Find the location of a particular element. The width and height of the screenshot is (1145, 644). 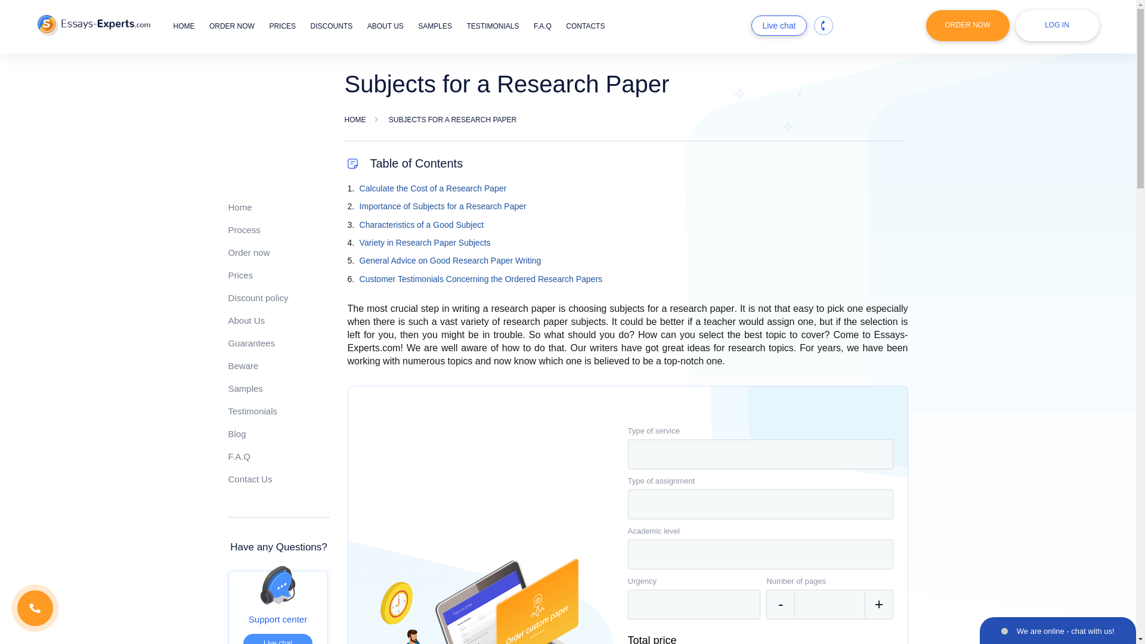

Beware is located at coordinates (243, 366).